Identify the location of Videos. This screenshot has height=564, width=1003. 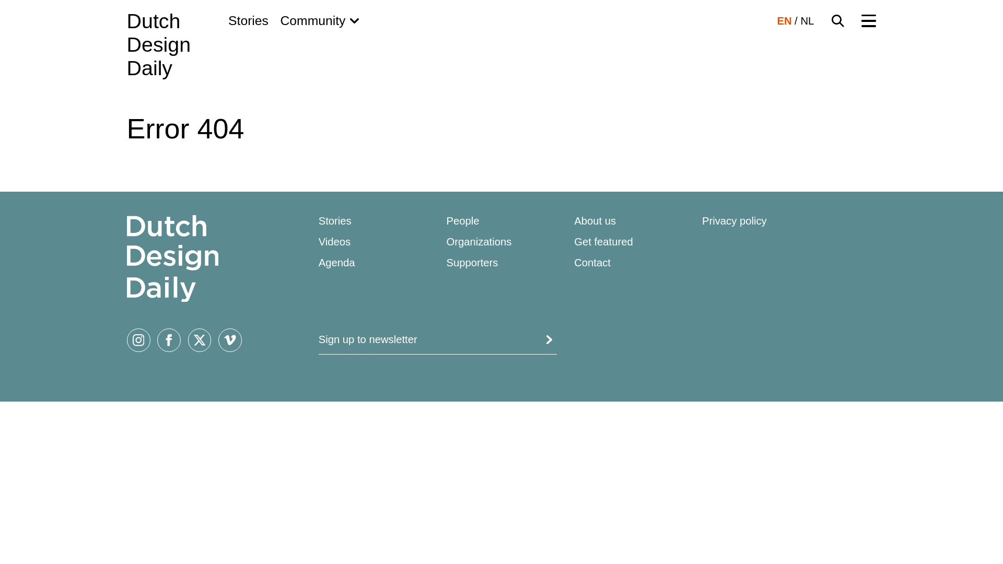
(335, 242).